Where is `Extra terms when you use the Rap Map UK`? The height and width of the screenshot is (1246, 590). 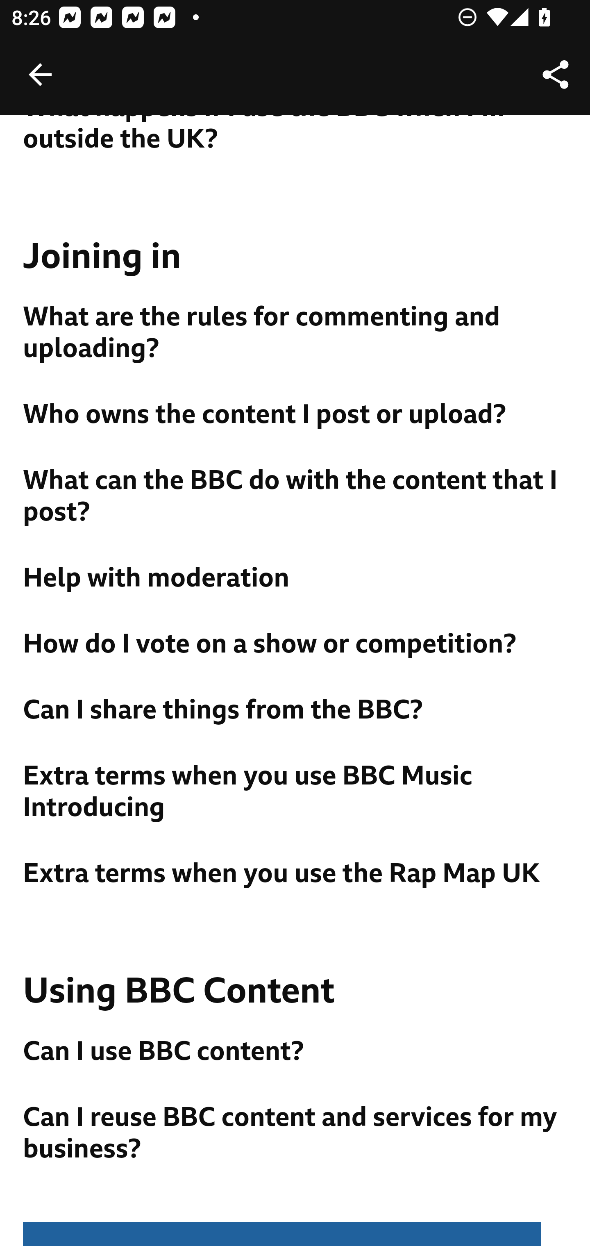 Extra terms when you use the Rap Map UK is located at coordinates (296, 874).